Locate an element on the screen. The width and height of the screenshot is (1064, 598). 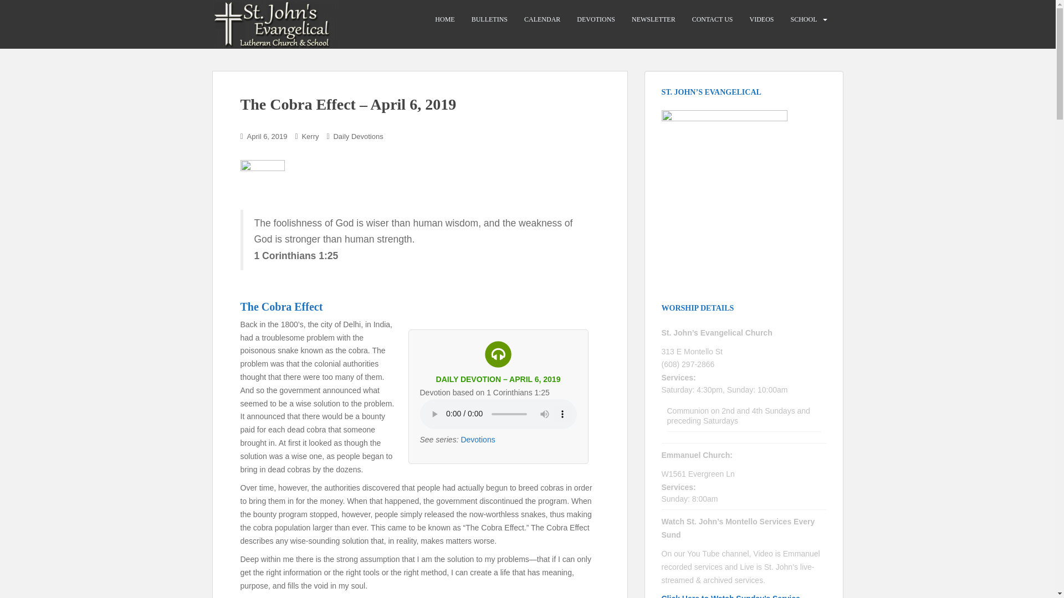
Devotions is located at coordinates (478, 440).